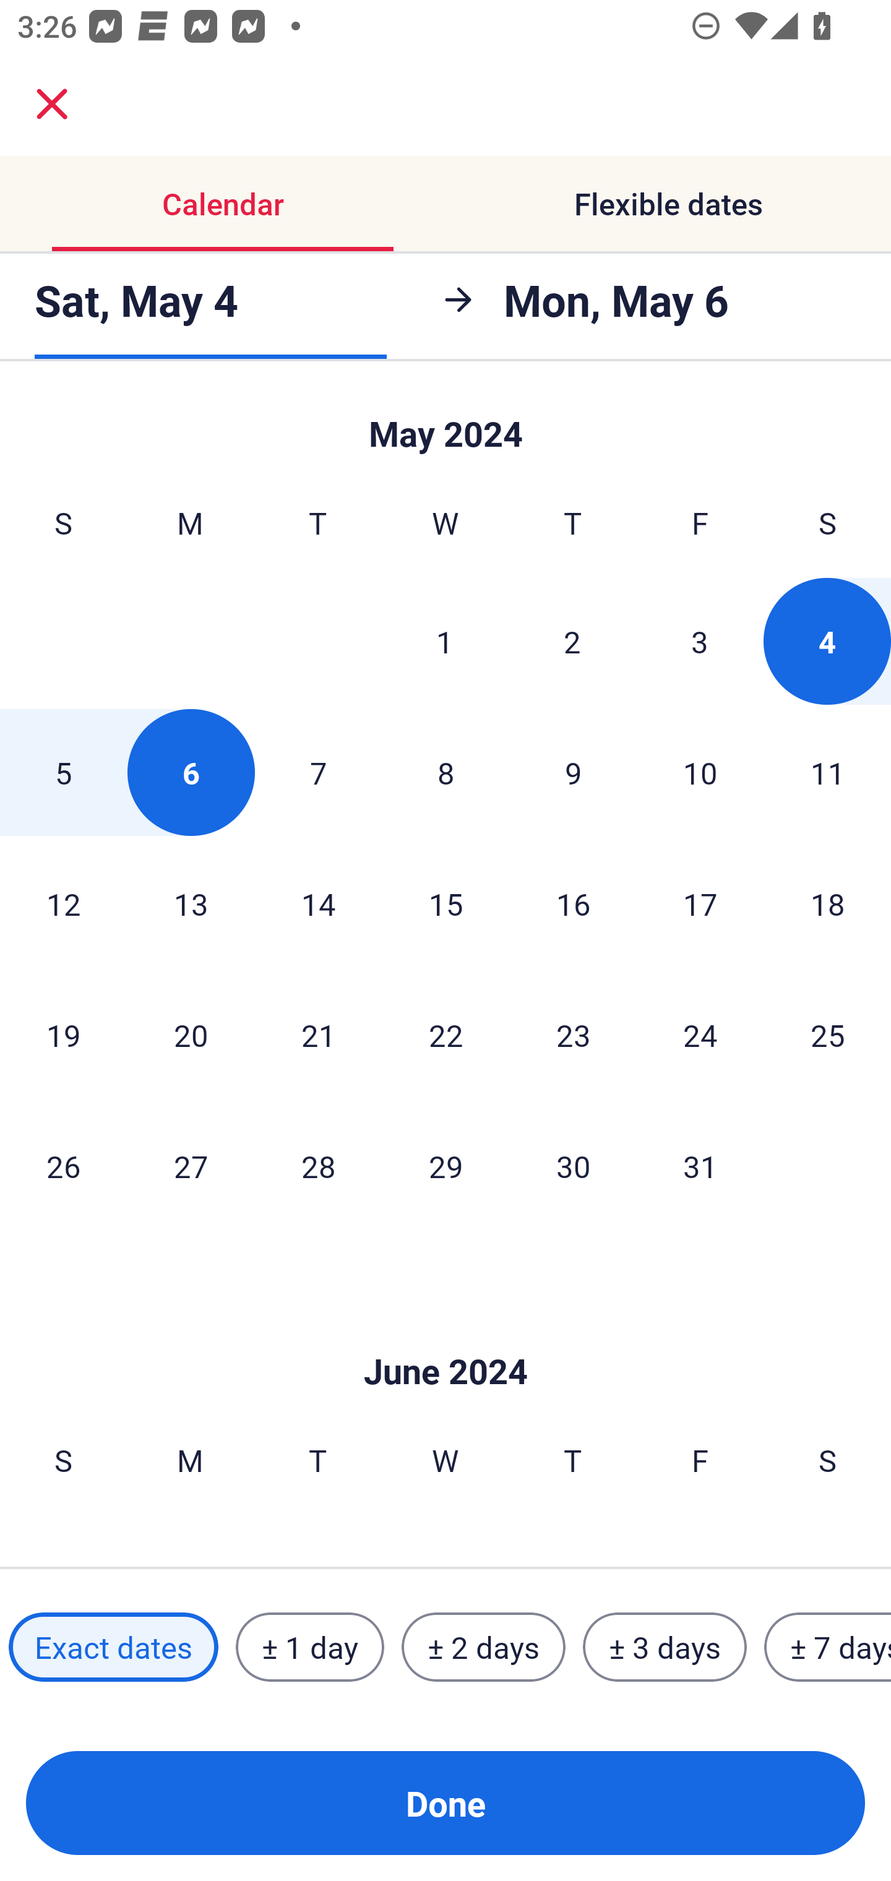 This screenshot has width=891, height=1881. Describe the element at coordinates (573, 772) in the screenshot. I see `9 Thursday, May 9, 2024` at that location.